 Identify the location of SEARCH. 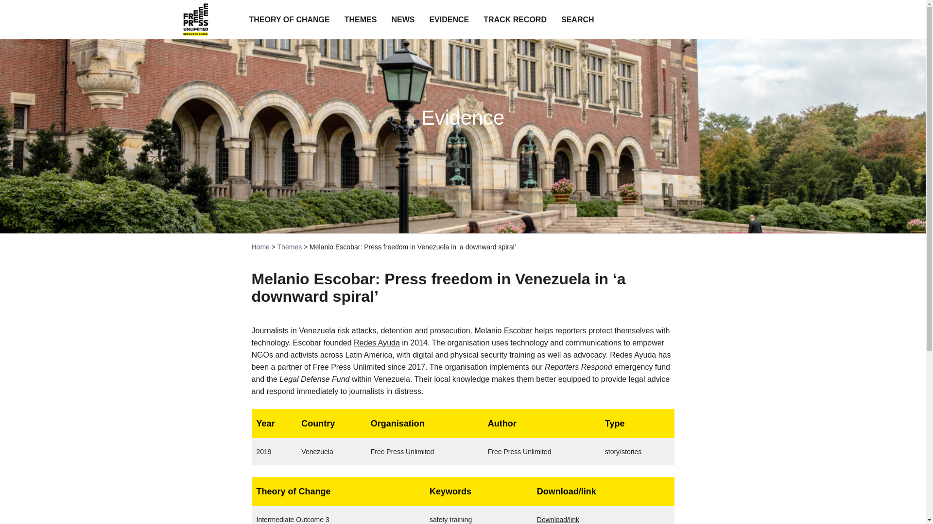
(578, 19).